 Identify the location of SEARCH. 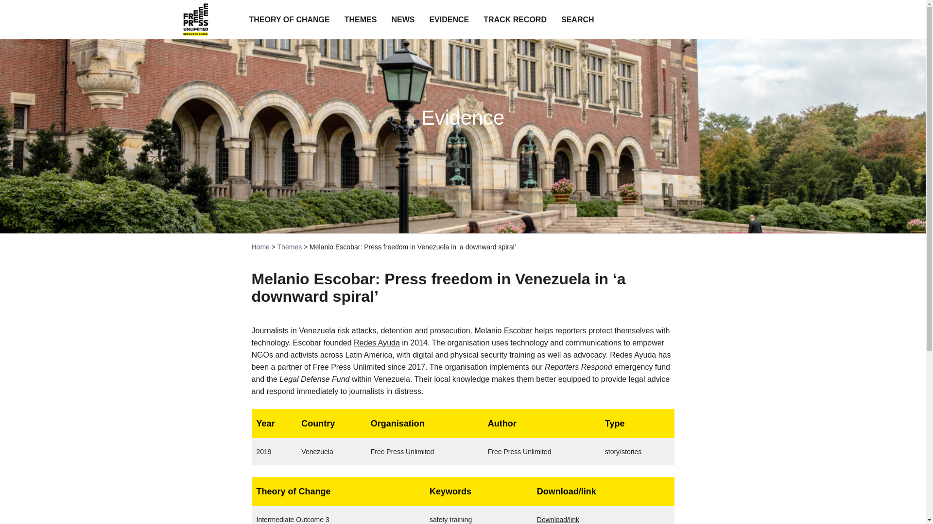
(578, 19).